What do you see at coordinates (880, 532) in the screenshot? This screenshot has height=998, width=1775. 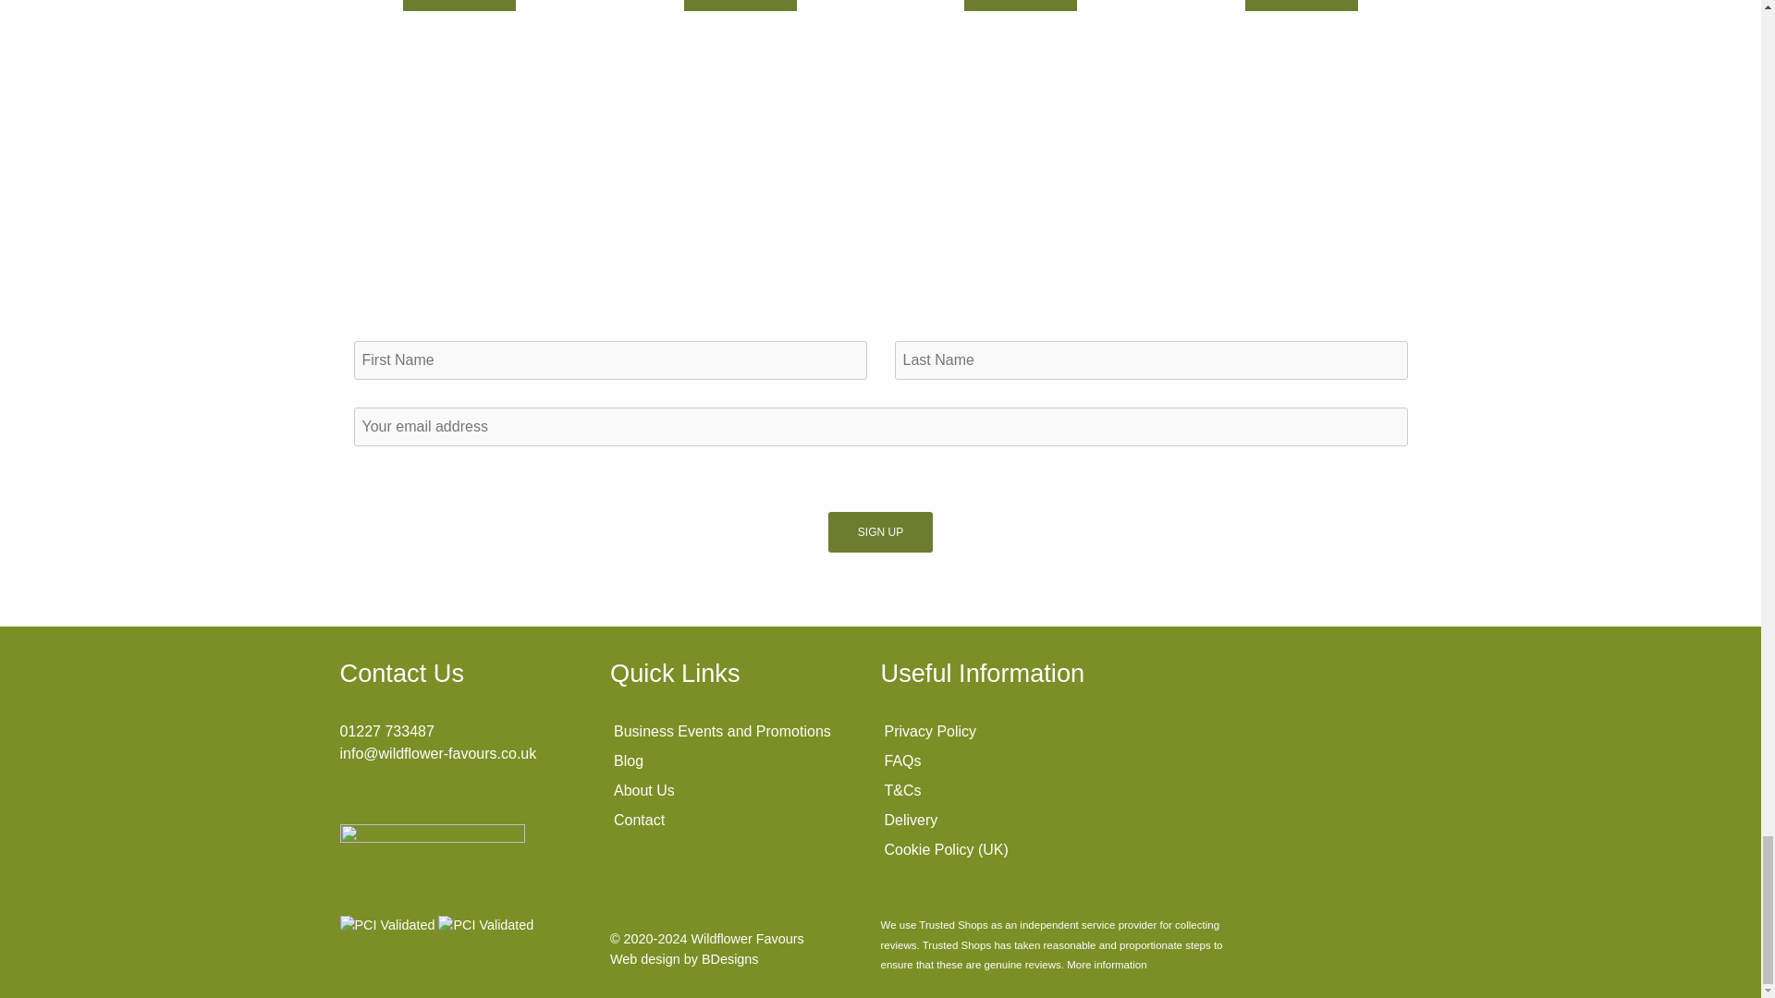 I see `Sign up` at bounding box center [880, 532].